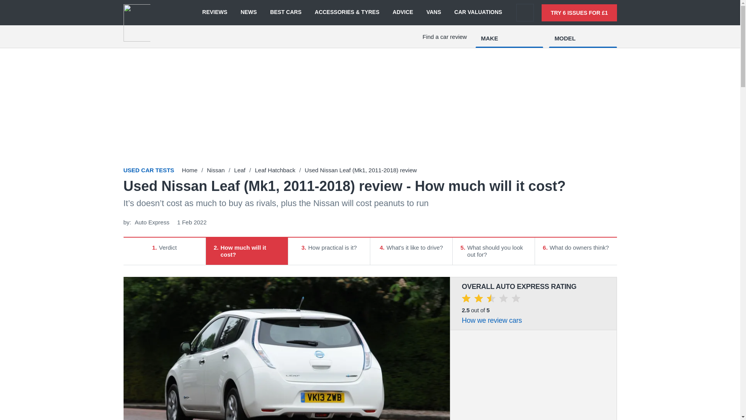 The height and width of the screenshot is (420, 746). I want to click on Search, so click(525, 12).